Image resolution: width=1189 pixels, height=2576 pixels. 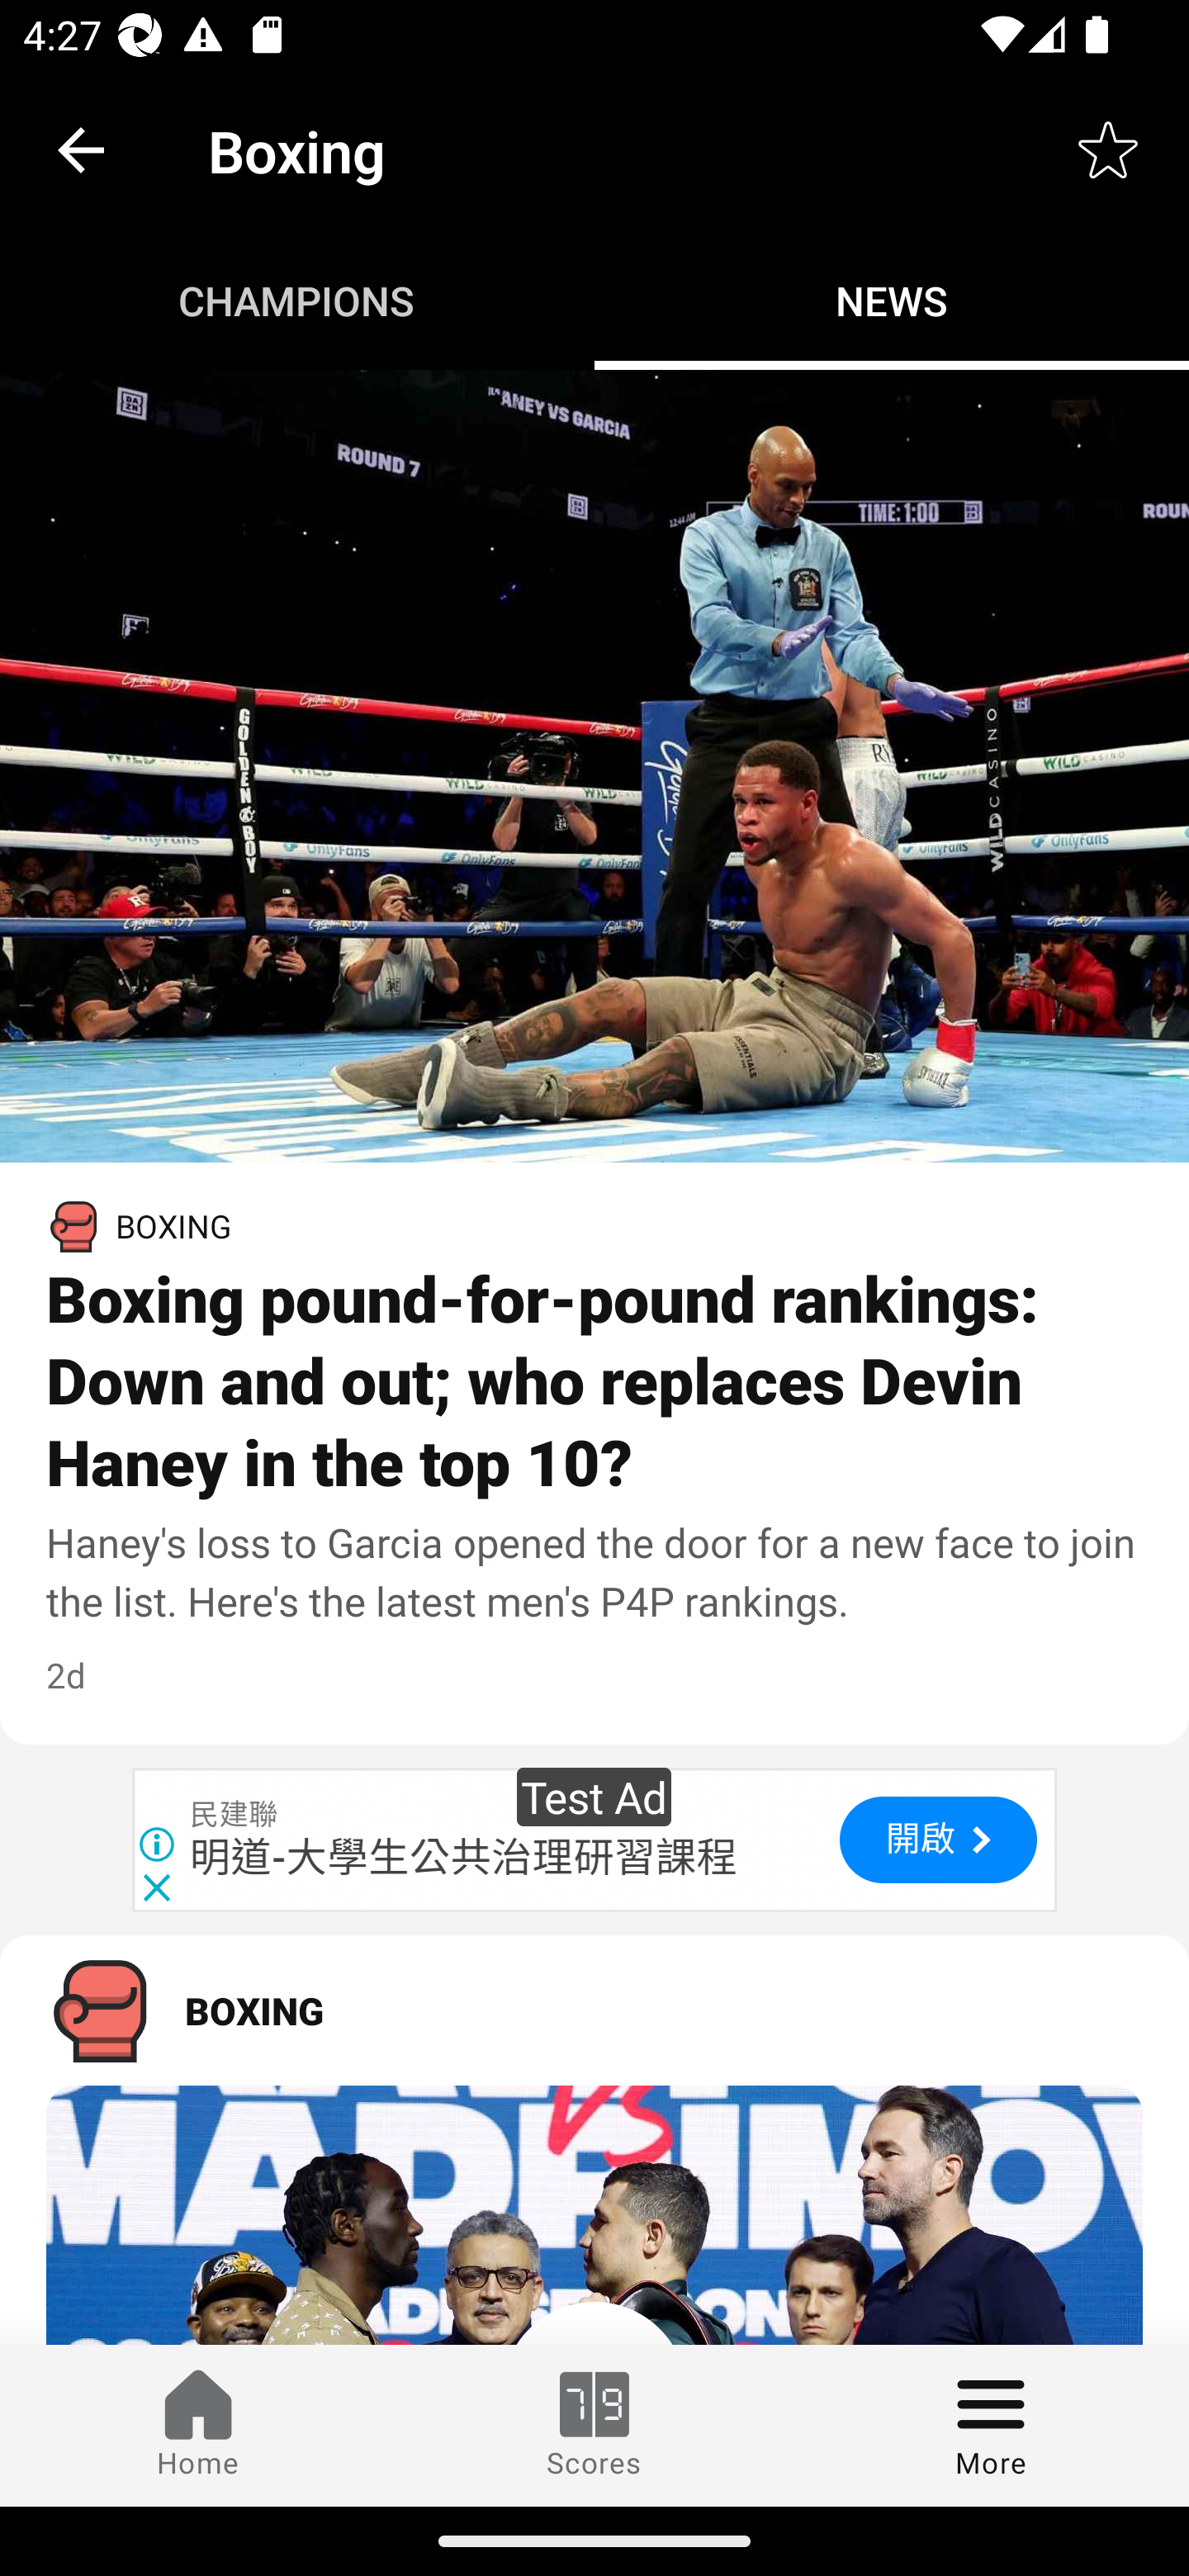 What do you see at coordinates (594, 2425) in the screenshot?
I see `Scores` at bounding box center [594, 2425].